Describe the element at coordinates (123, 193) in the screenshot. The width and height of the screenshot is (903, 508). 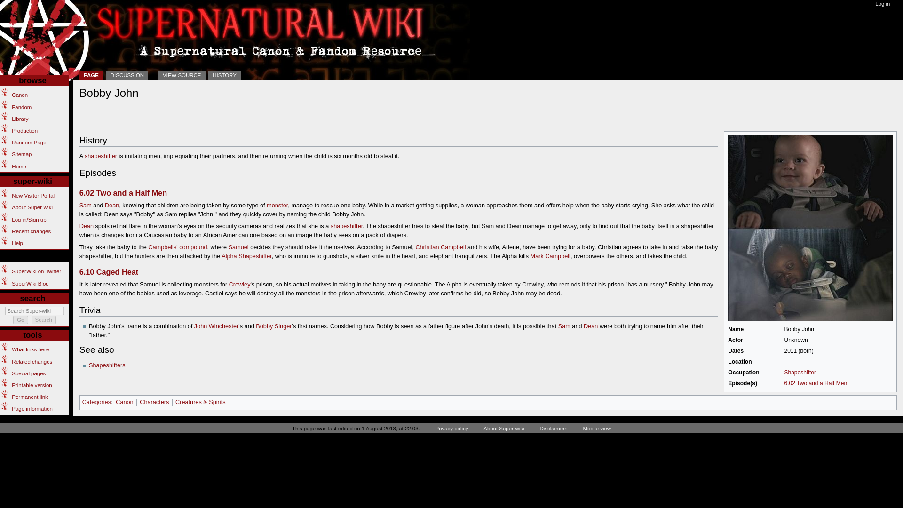
I see `6.02 Two and a Half Men` at that location.